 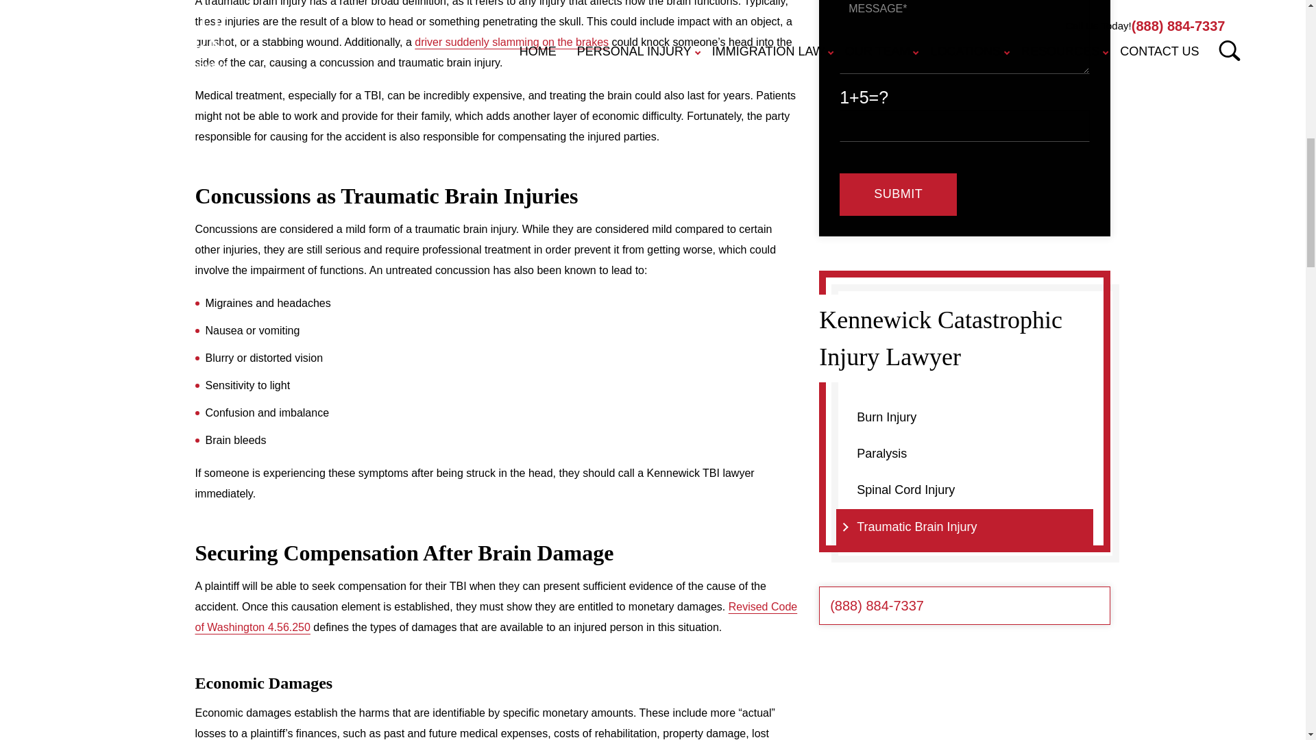 What do you see at coordinates (898, 195) in the screenshot?
I see `Submit` at bounding box center [898, 195].